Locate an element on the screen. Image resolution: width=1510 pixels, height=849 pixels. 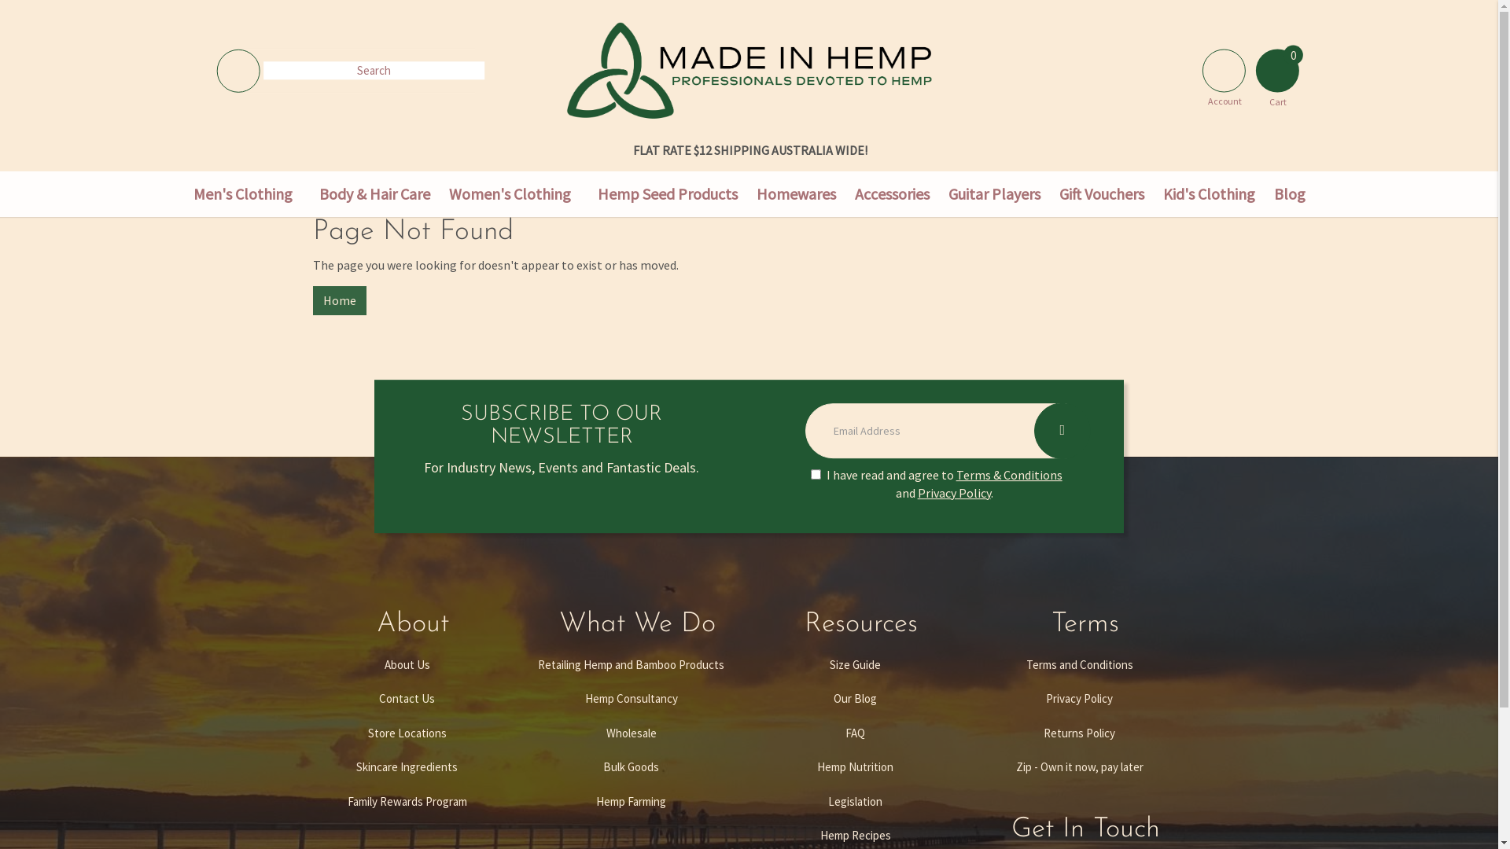
Men's Clothing is located at coordinates (243, 195).